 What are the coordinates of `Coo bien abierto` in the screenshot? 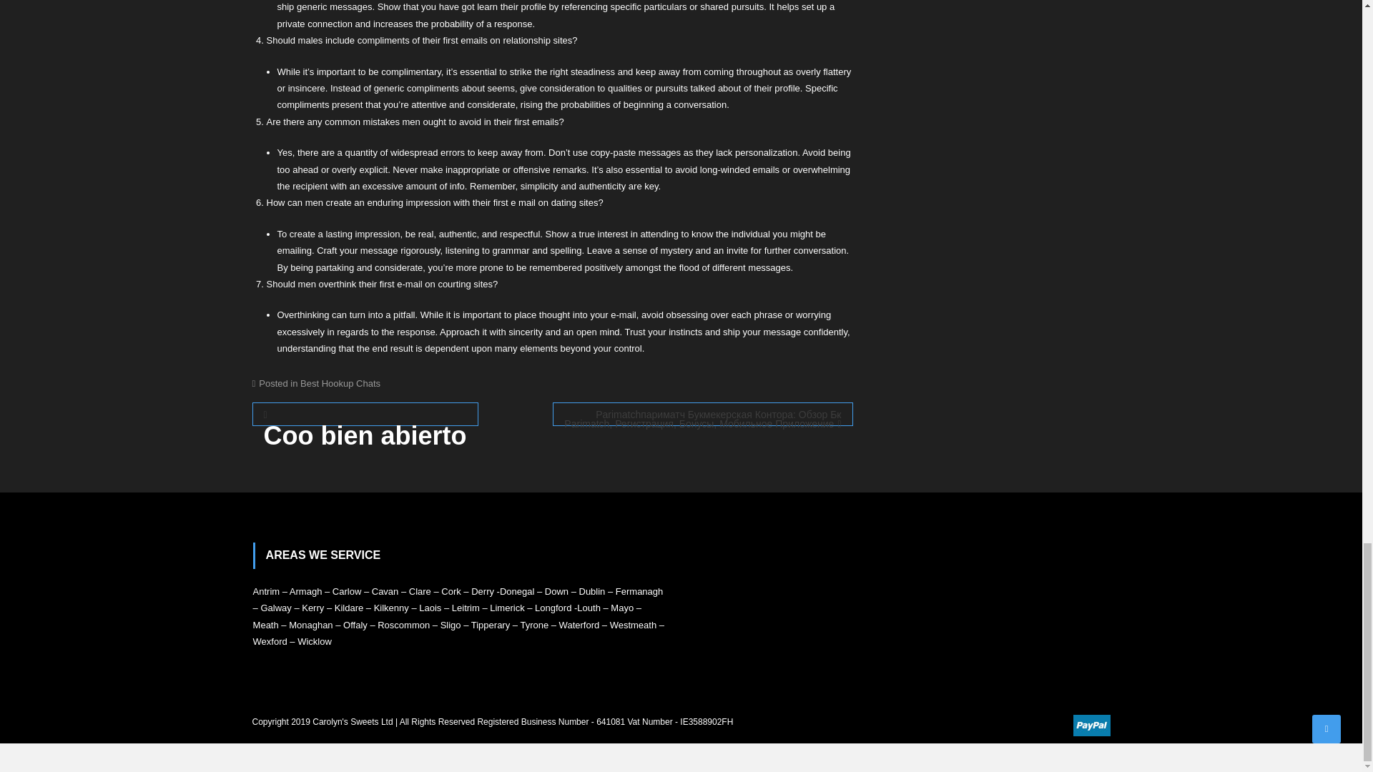 It's located at (365, 414).